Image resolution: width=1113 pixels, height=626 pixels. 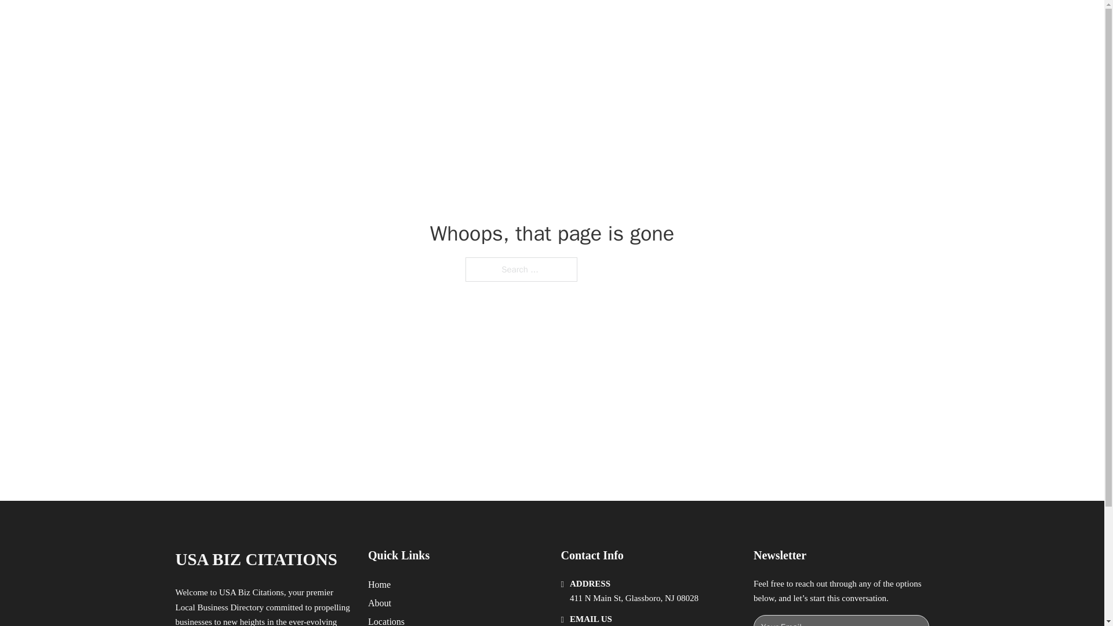 What do you see at coordinates (256, 559) in the screenshot?
I see `USA BIZ CITATIONS` at bounding box center [256, 559].